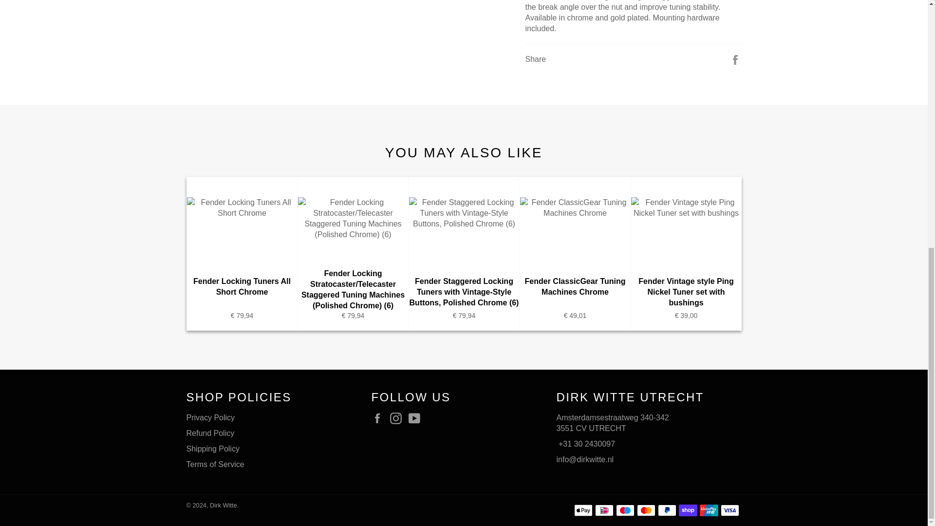 The image size is (935, 526). What do you see at coordinates (417, 418) in the screenshot?
I see `Dirk Witte on YouTube` at bounding box center [417, 418].